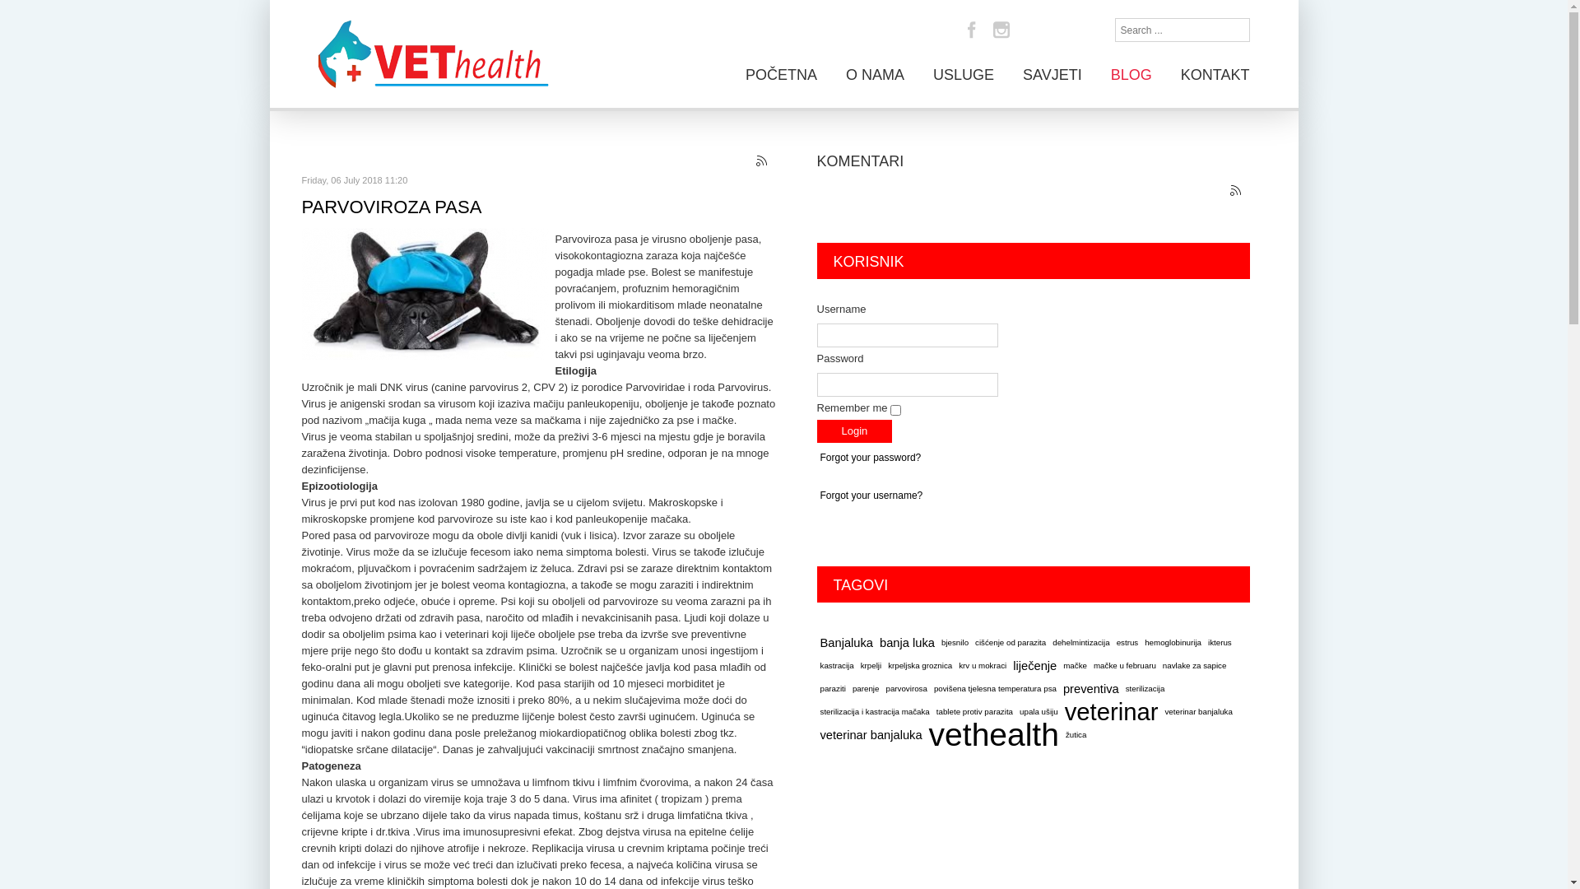 This screenshot has width=1580, height=889. What do you see at coordinates (1081, 643) in the screenshot?
I see `dehelmintizacija` at bounding box center [1081, 643].